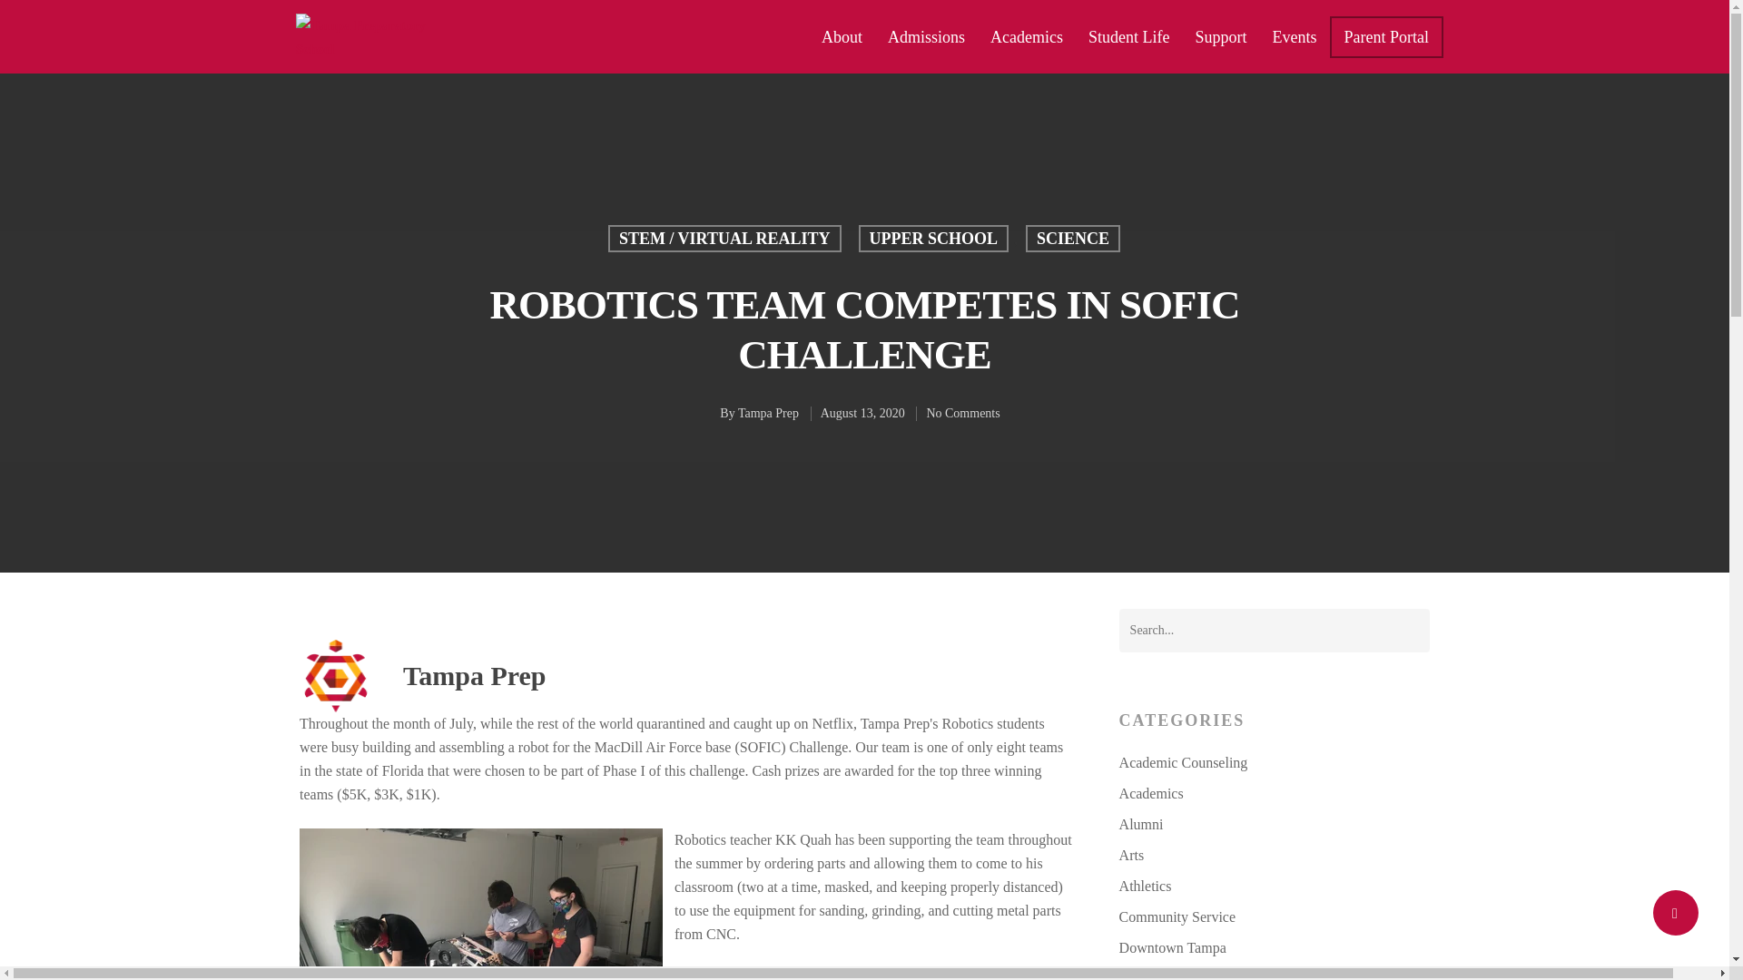 The width and height of the screenshot is (1743, 980). I want to click on About, so click(841, 36).